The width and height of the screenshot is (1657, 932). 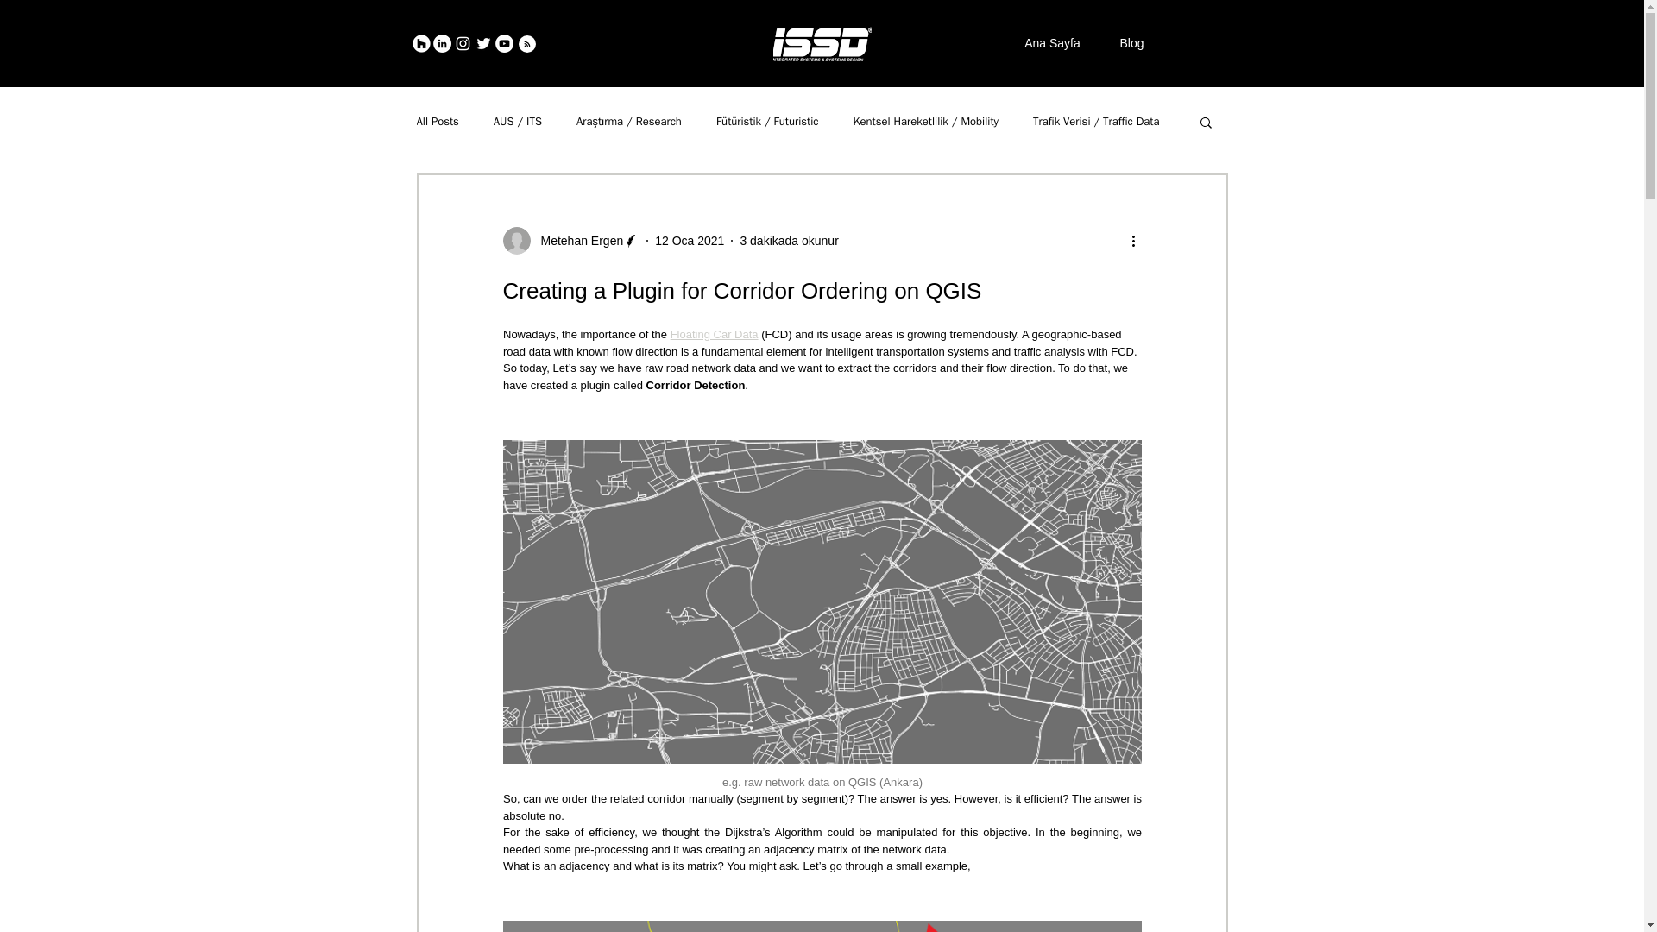 I want to click on Floating Car Data, so click(x=713, y=335).